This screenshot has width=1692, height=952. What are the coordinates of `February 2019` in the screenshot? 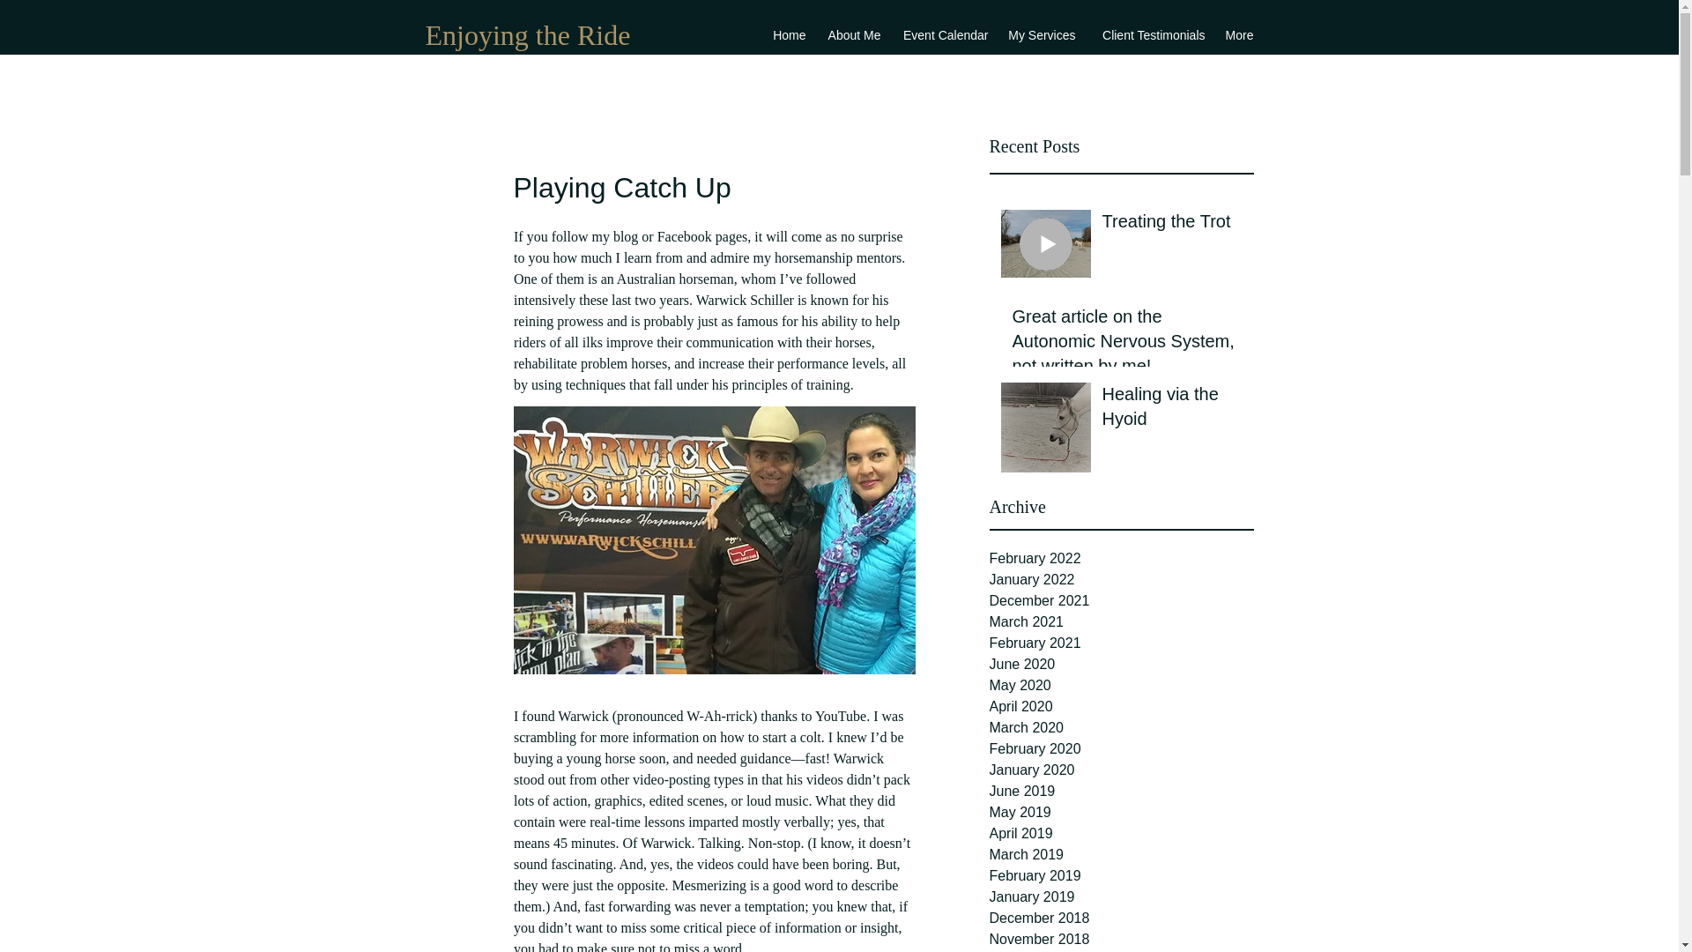 It's located at (1121, 875).